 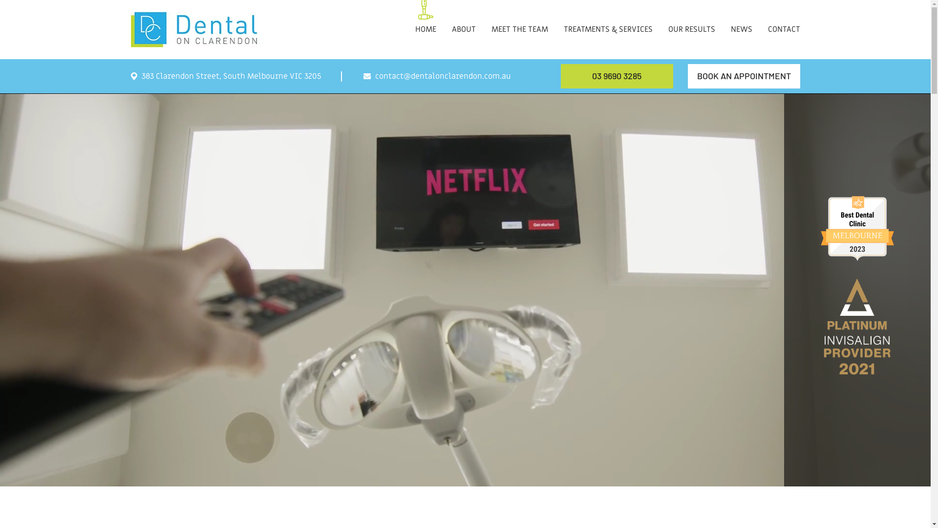 I want to click on CONTACT, so click(x=784, y=20).